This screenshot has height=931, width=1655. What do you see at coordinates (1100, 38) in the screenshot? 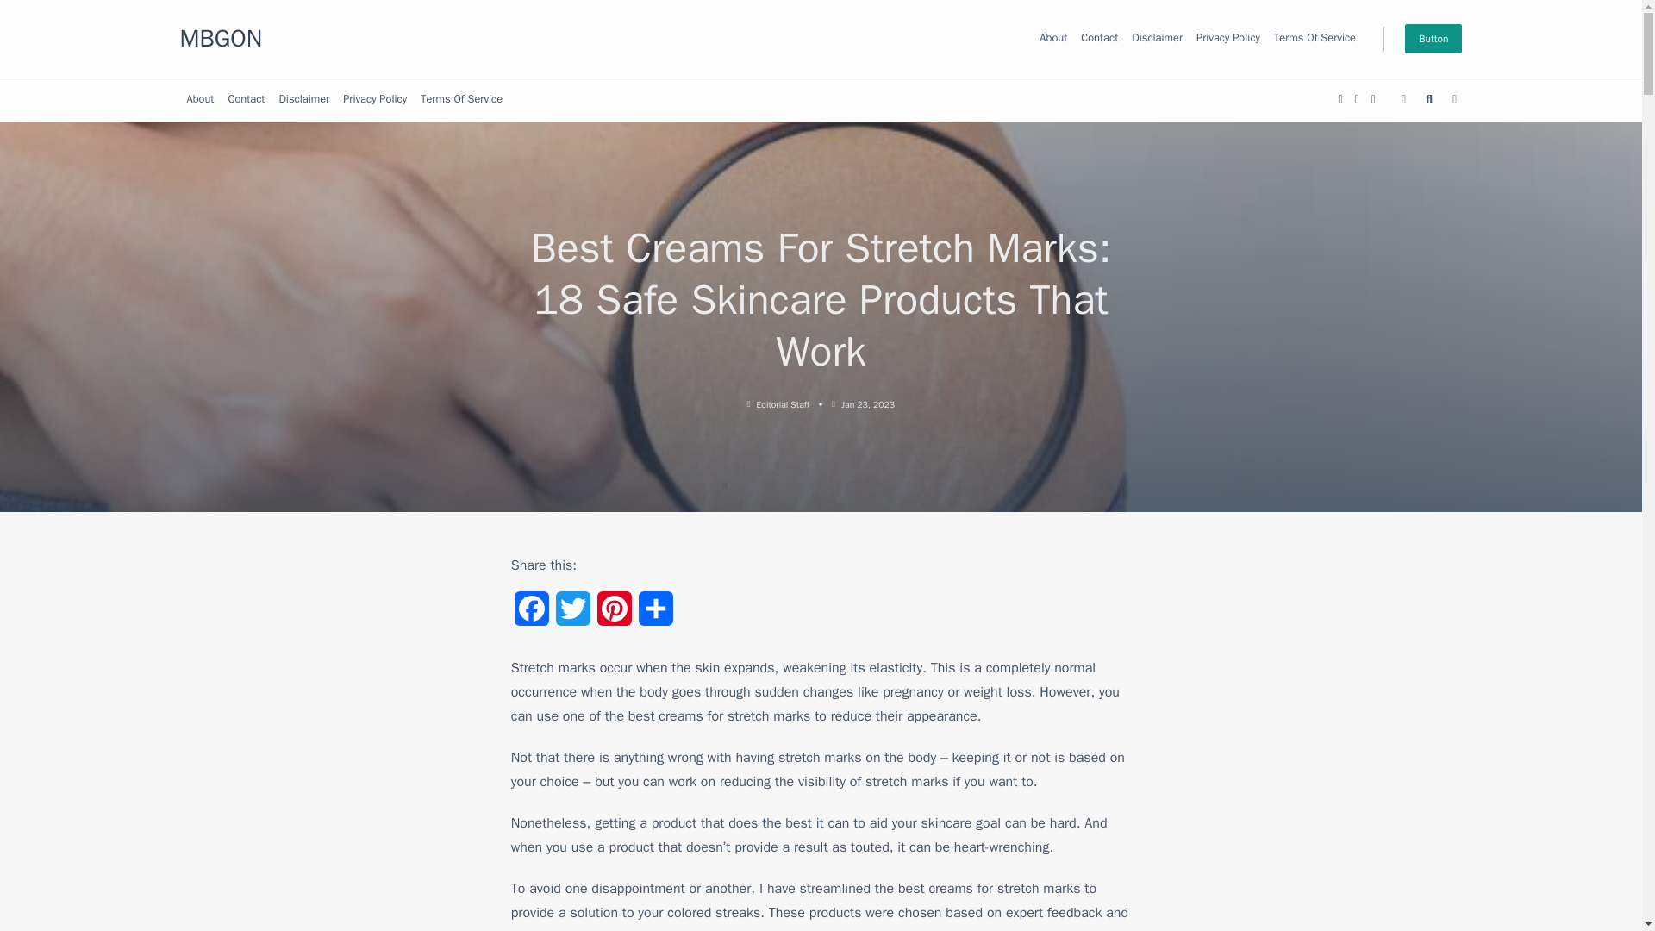
I see `Contact` at bounding box center [1100, 38].